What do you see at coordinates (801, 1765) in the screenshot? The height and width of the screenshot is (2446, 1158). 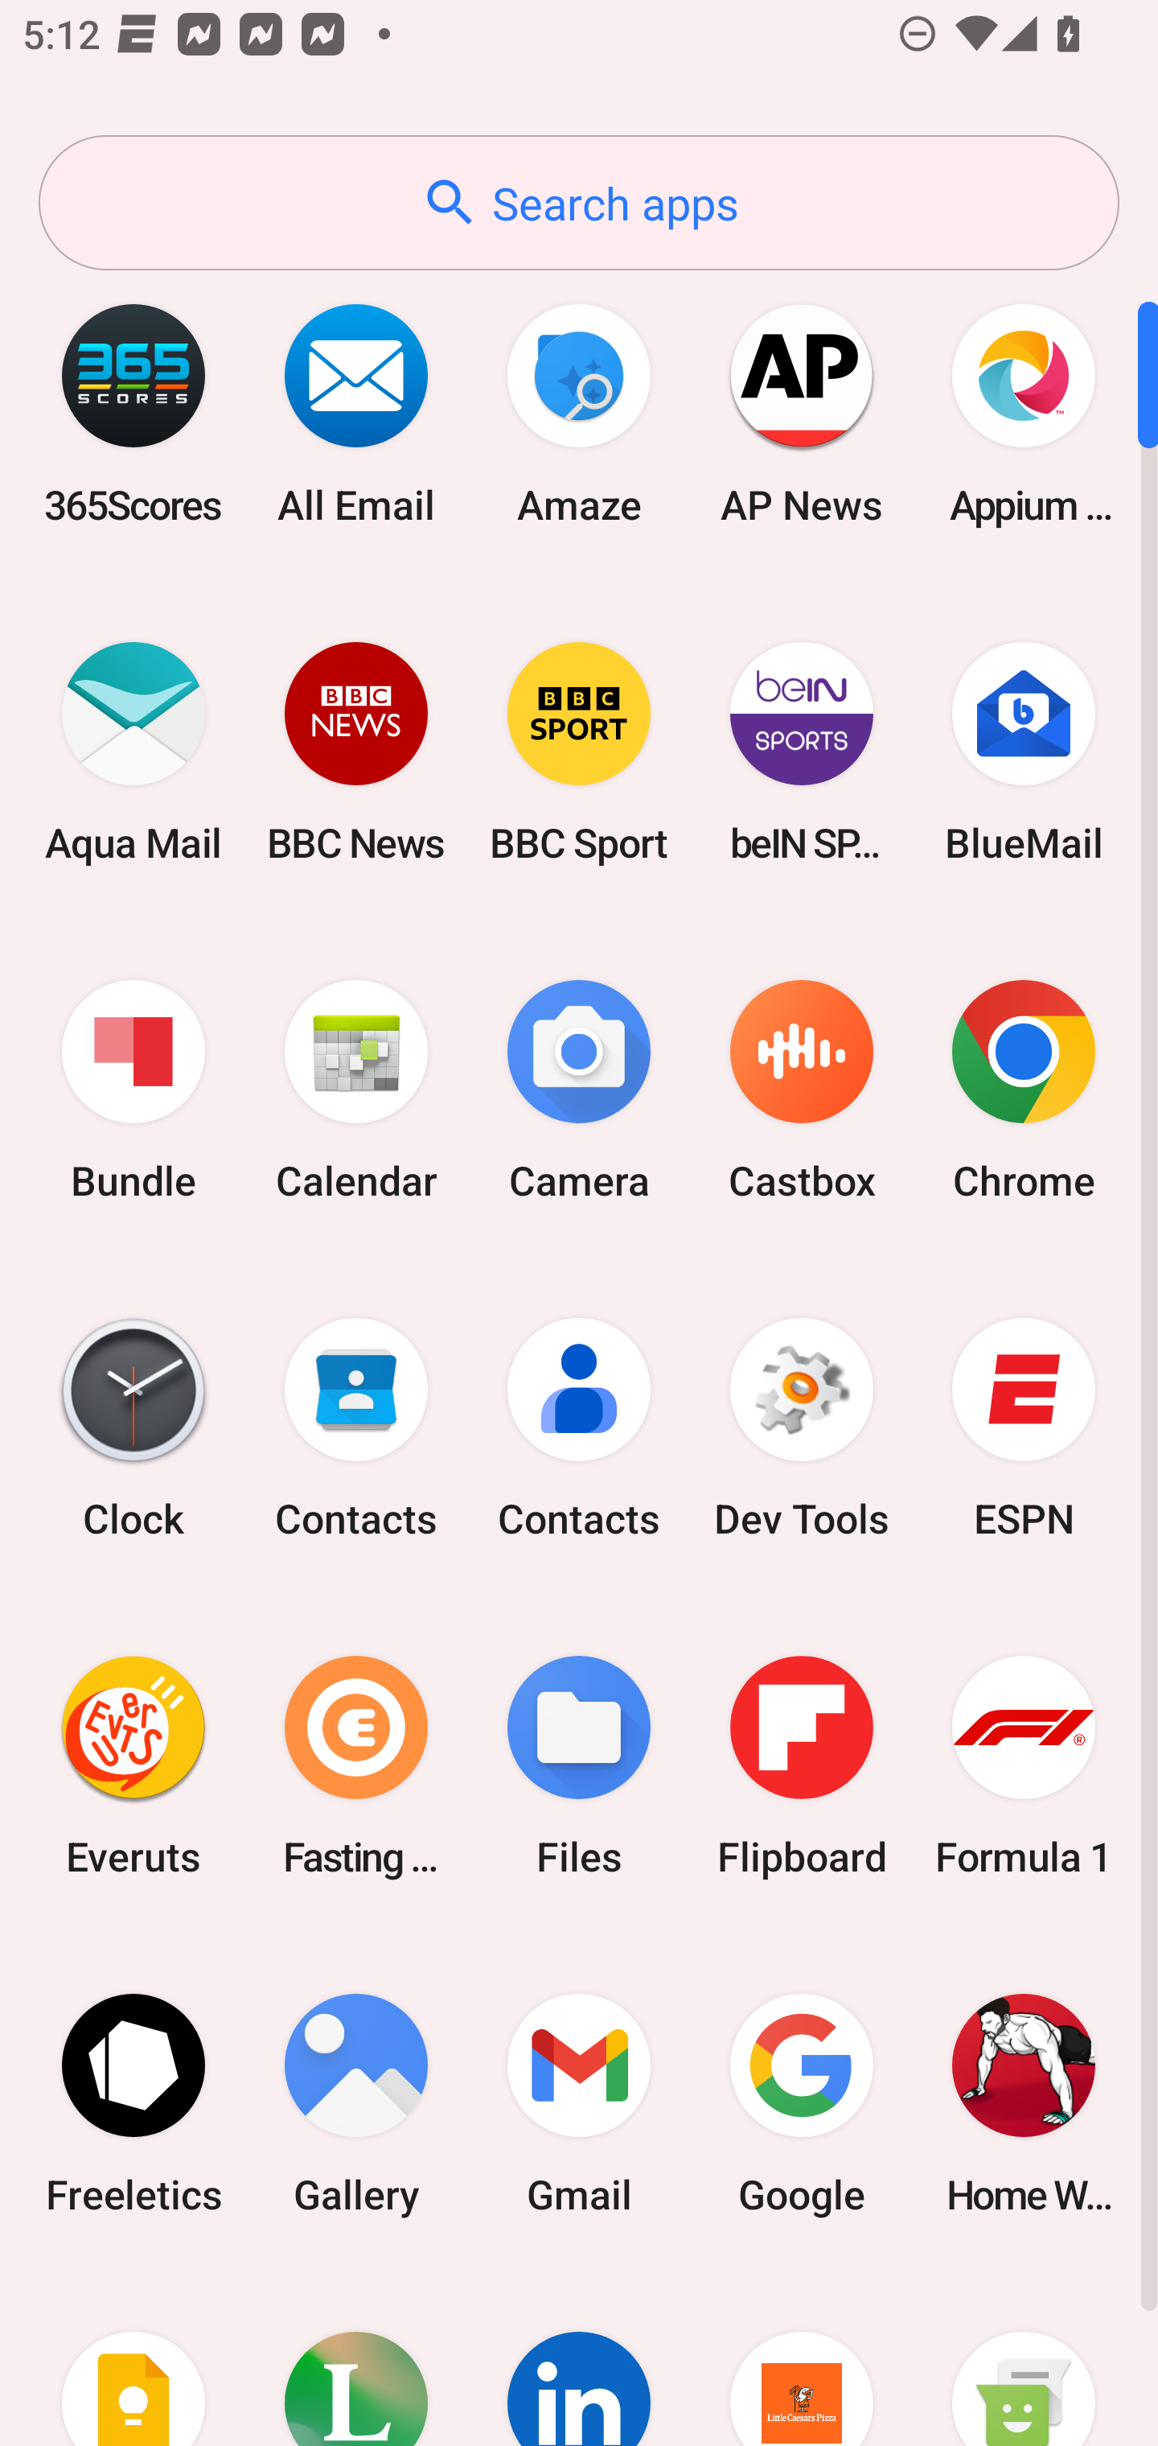 I see `Flipboard` at bounding box center [801, 1765].